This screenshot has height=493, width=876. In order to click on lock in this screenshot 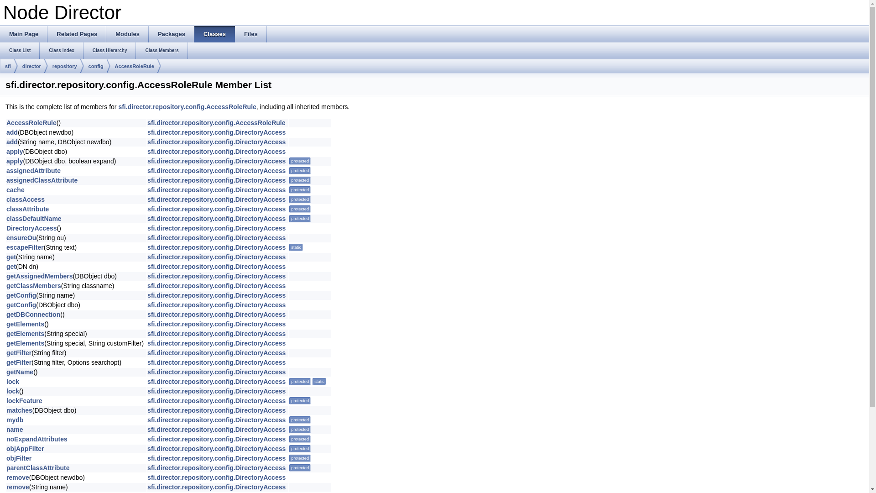, I will do `click(13, 382)`.